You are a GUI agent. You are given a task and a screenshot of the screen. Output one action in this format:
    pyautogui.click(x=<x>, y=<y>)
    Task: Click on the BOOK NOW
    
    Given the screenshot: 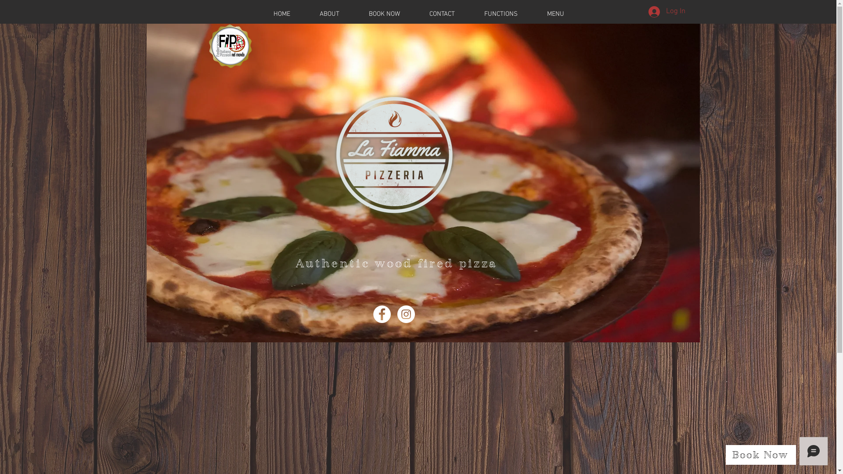 What is the action you would take?
    pyautogui.click(x=384, y=14)
    